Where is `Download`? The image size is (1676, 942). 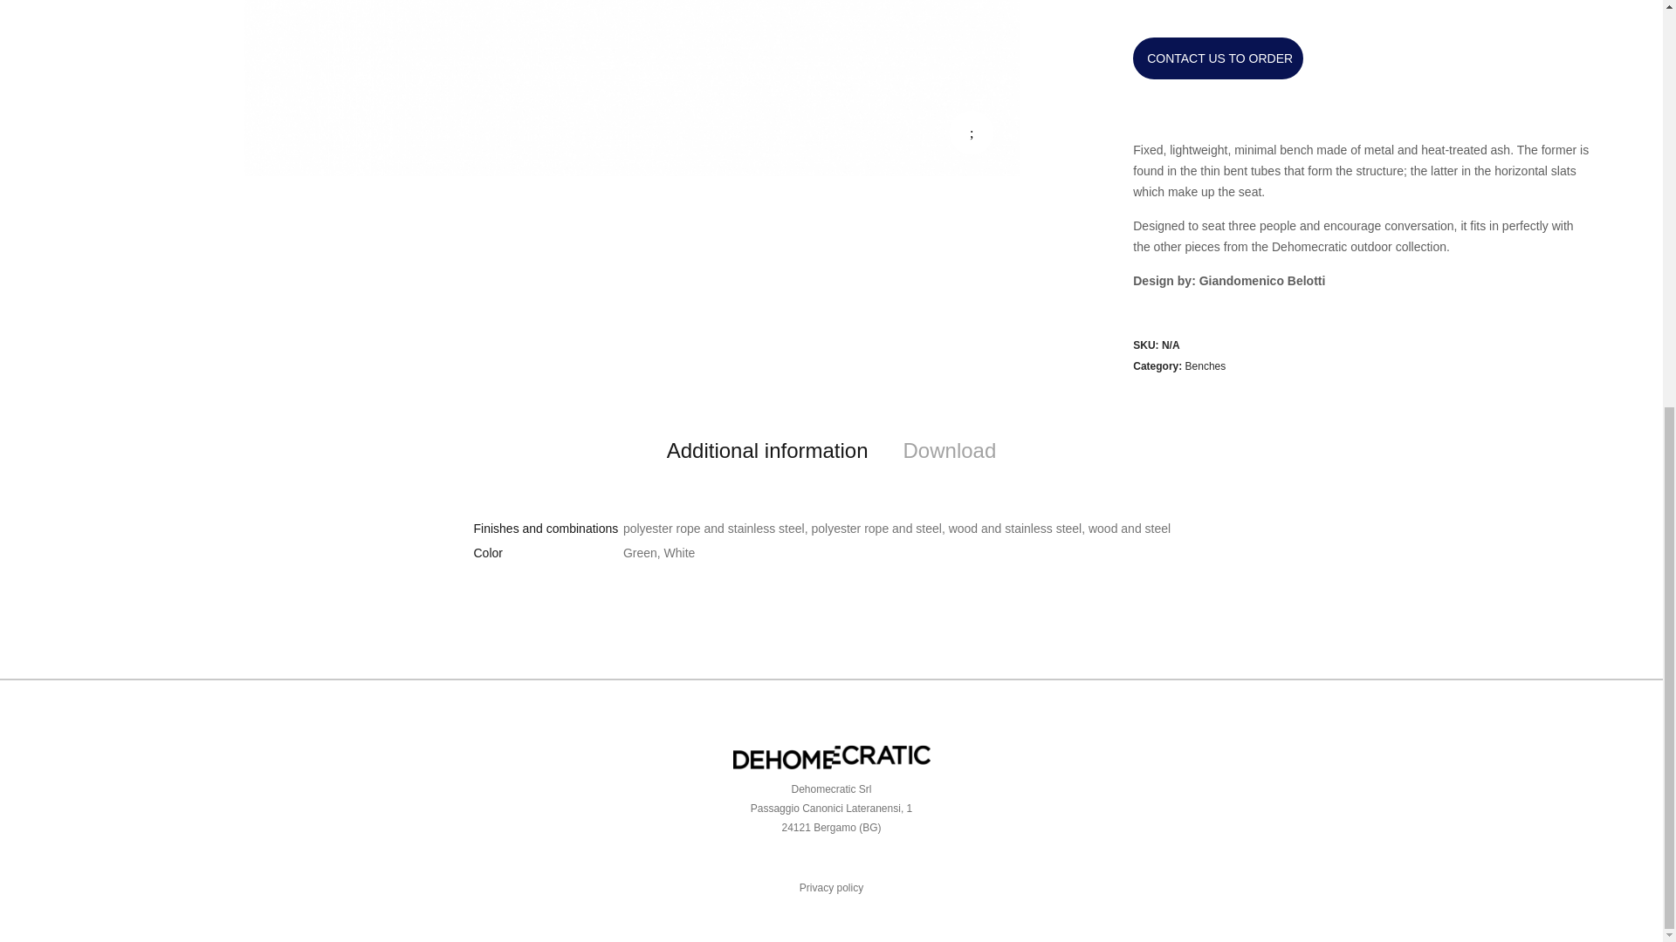
Download is located at coordinates (950, 451).